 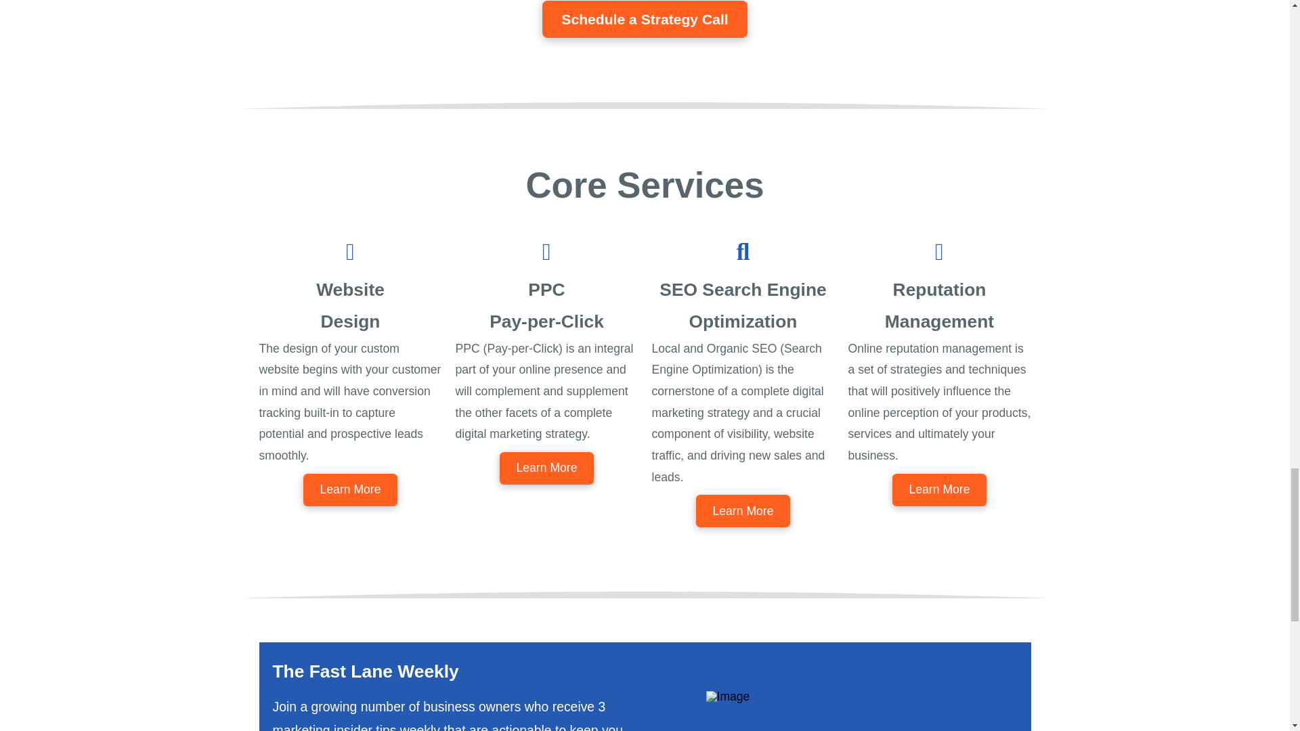 I want to click on Learn More, so click(x=546, y=468).